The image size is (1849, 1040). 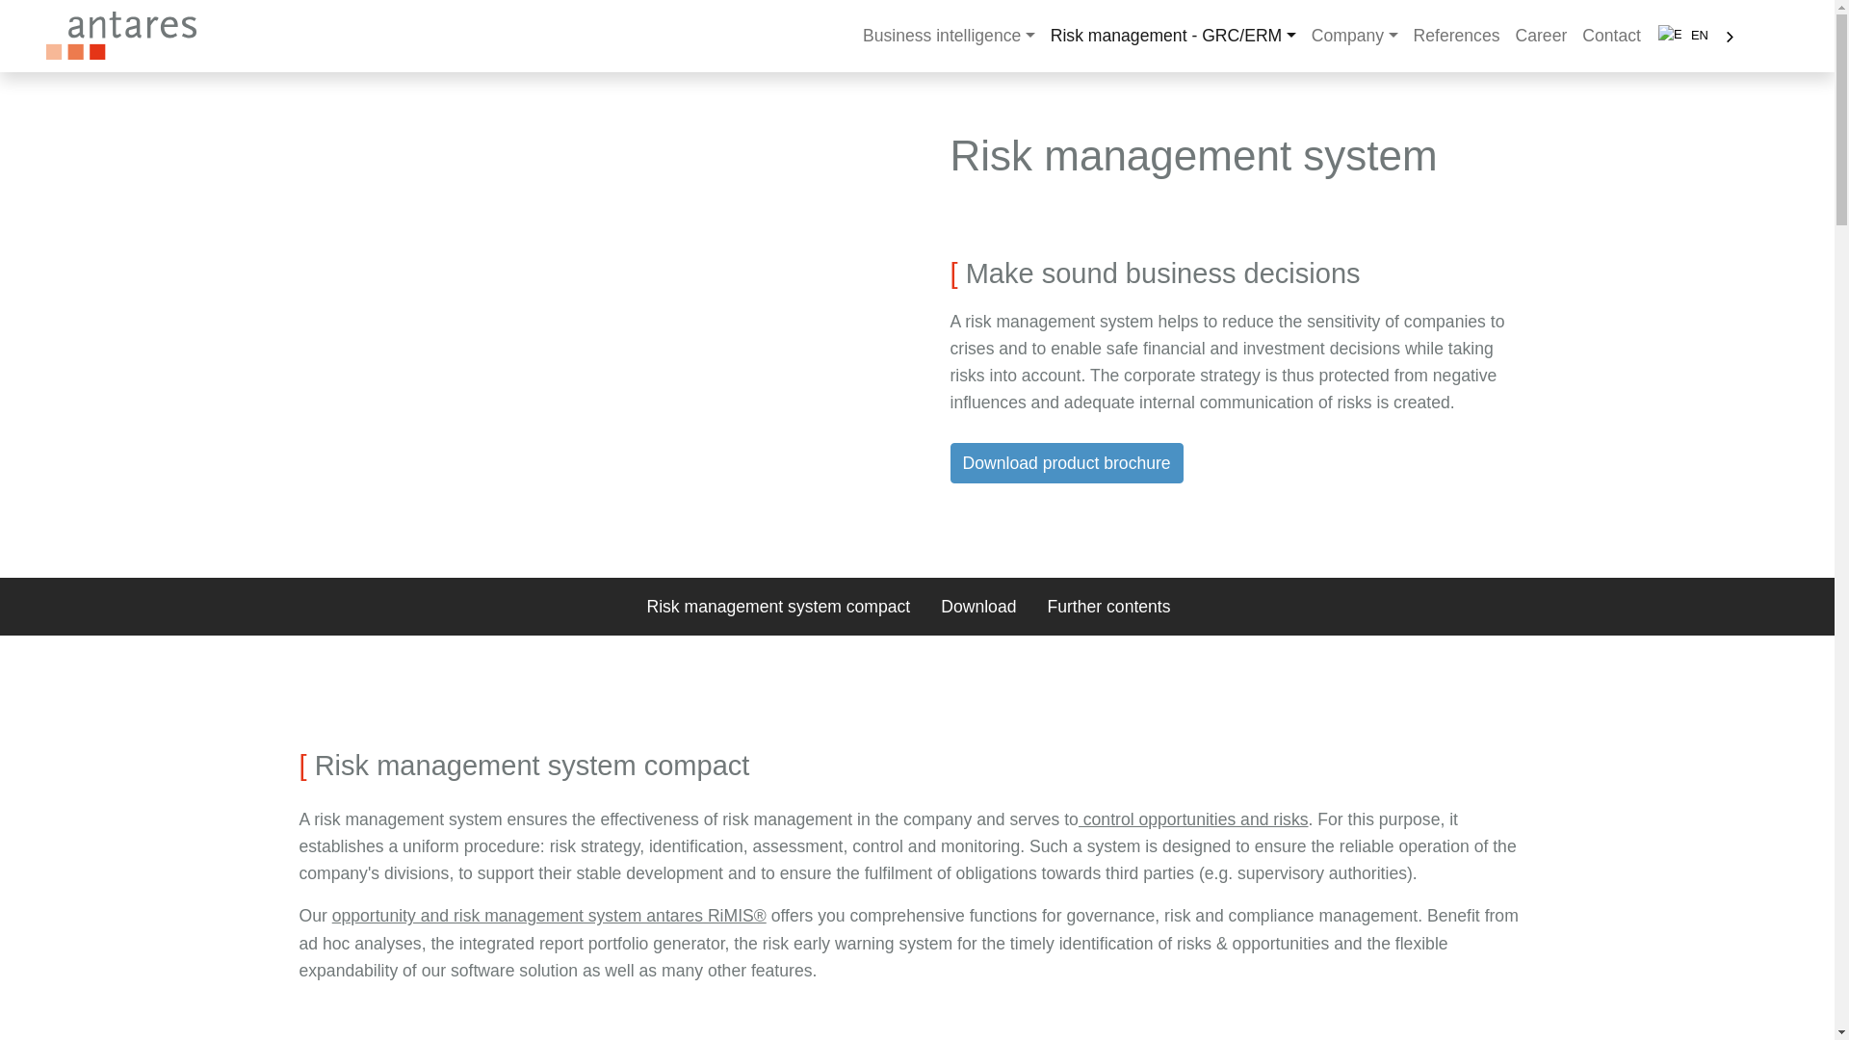 I want to click on Risk management system compact, so click(x=778, y=607).